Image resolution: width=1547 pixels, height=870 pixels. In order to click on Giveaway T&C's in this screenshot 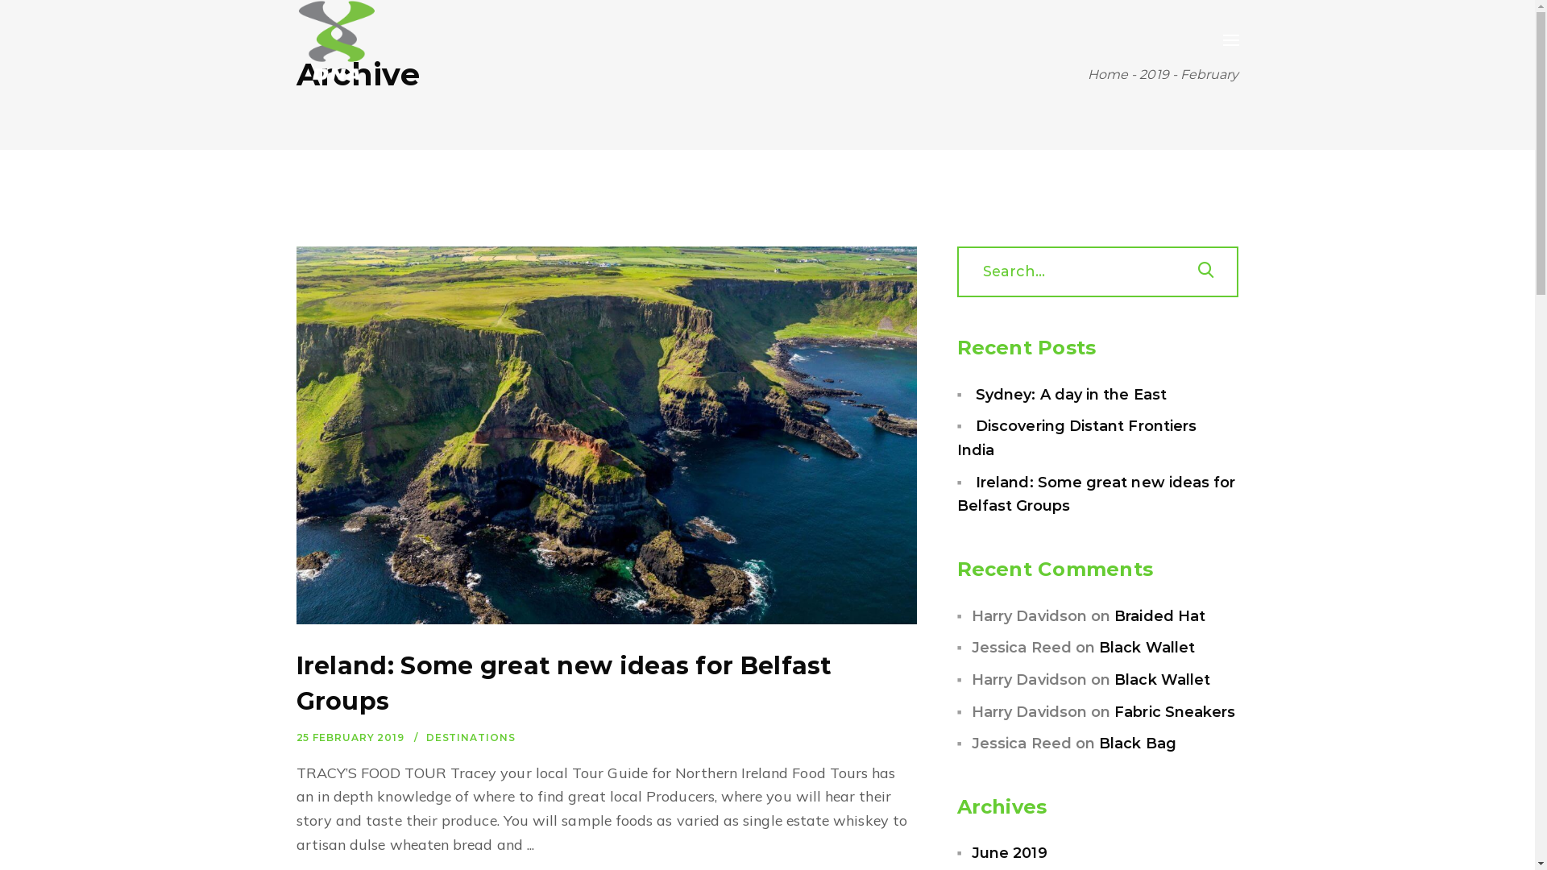, I will do `click(923, 660)`.